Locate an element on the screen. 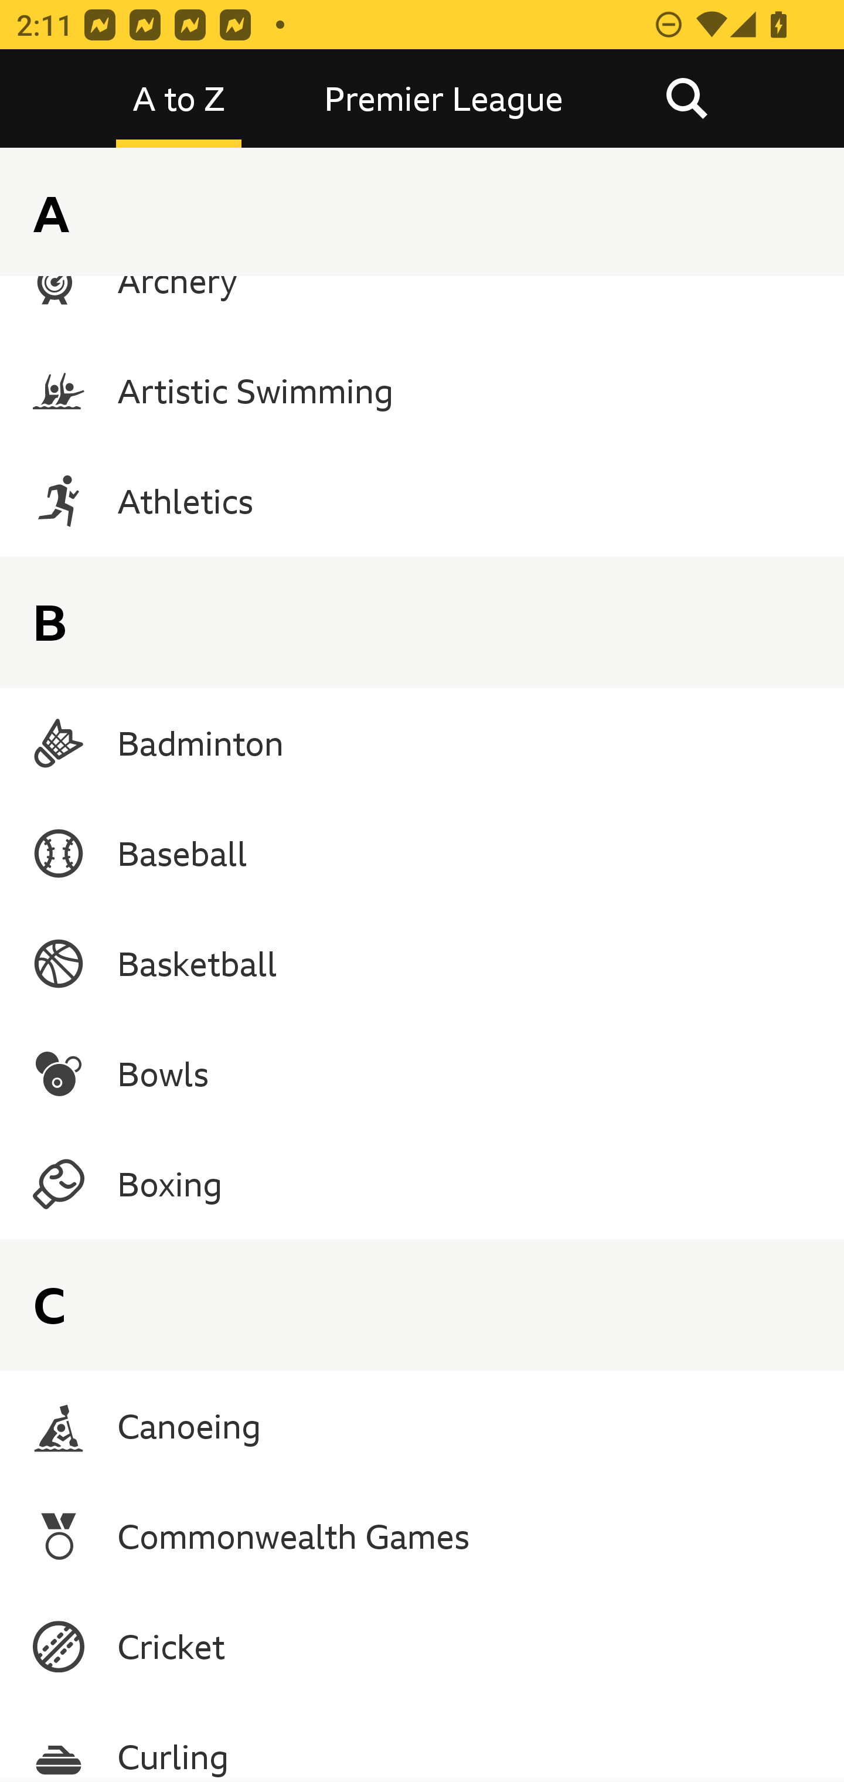  Artistic Swimming is located at coordinates (422, 390).